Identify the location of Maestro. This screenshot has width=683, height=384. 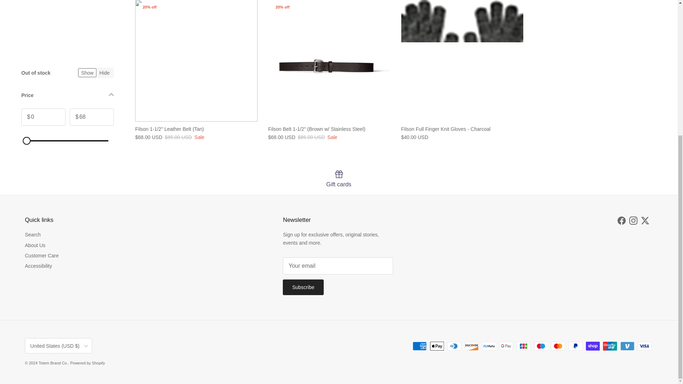
(541, 346).